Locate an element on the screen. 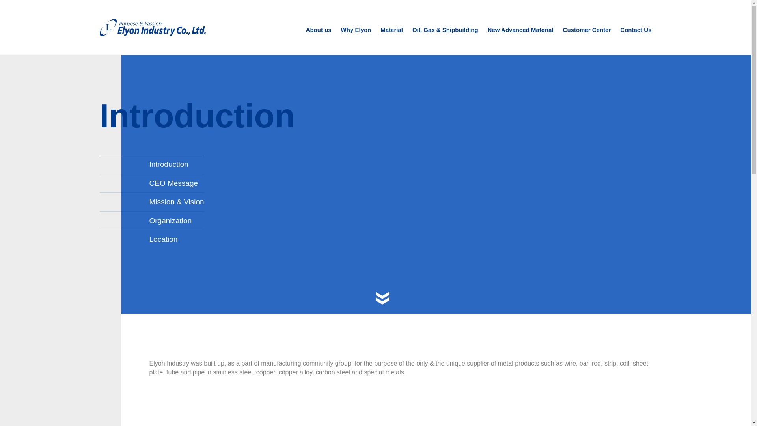 This screenshot has height=426, width=757. Why Elyon is located at coordinates (356, 39).